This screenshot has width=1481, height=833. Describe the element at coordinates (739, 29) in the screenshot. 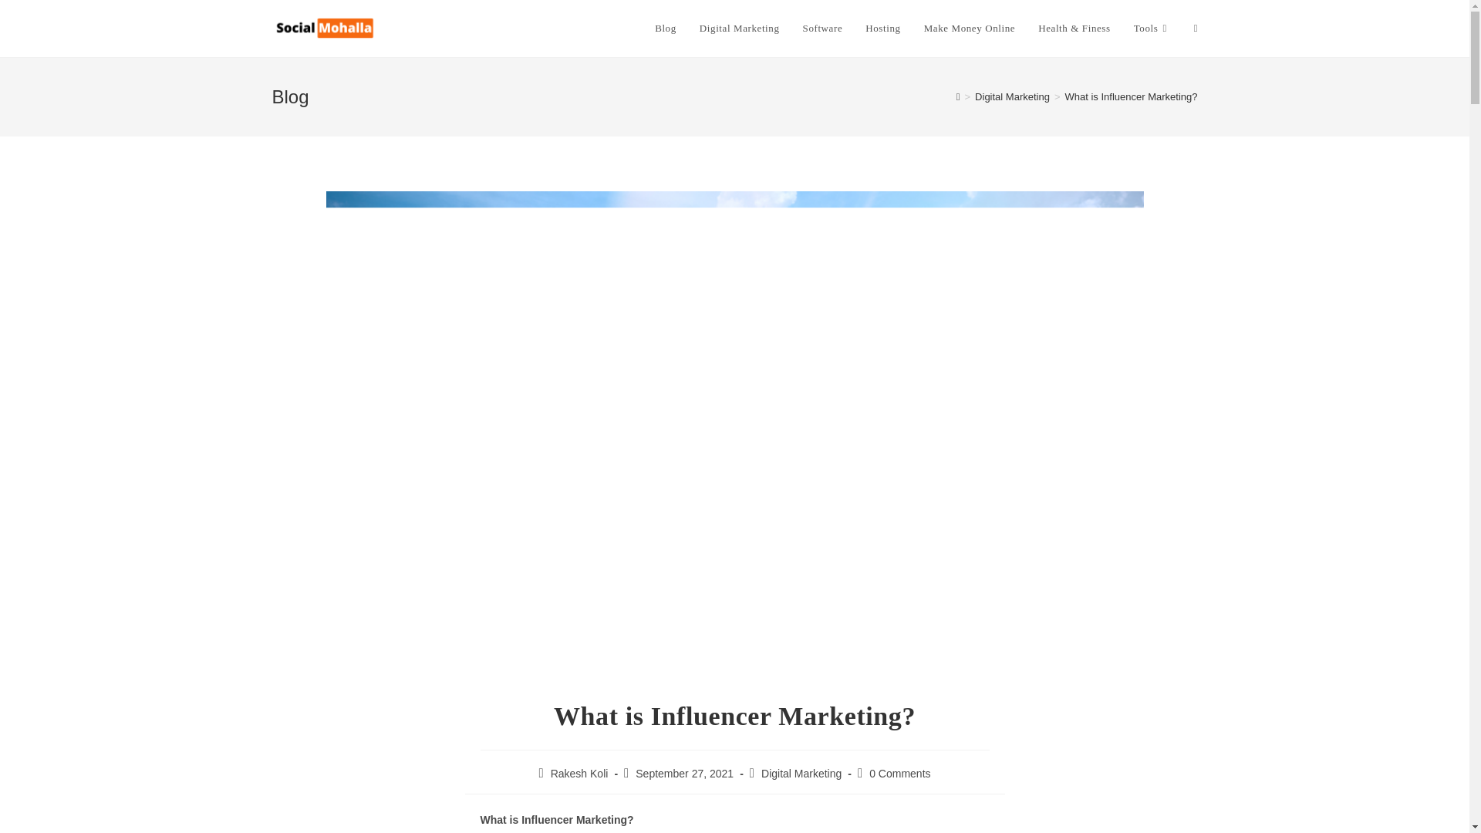

I see `Digital Marketing` at that location.